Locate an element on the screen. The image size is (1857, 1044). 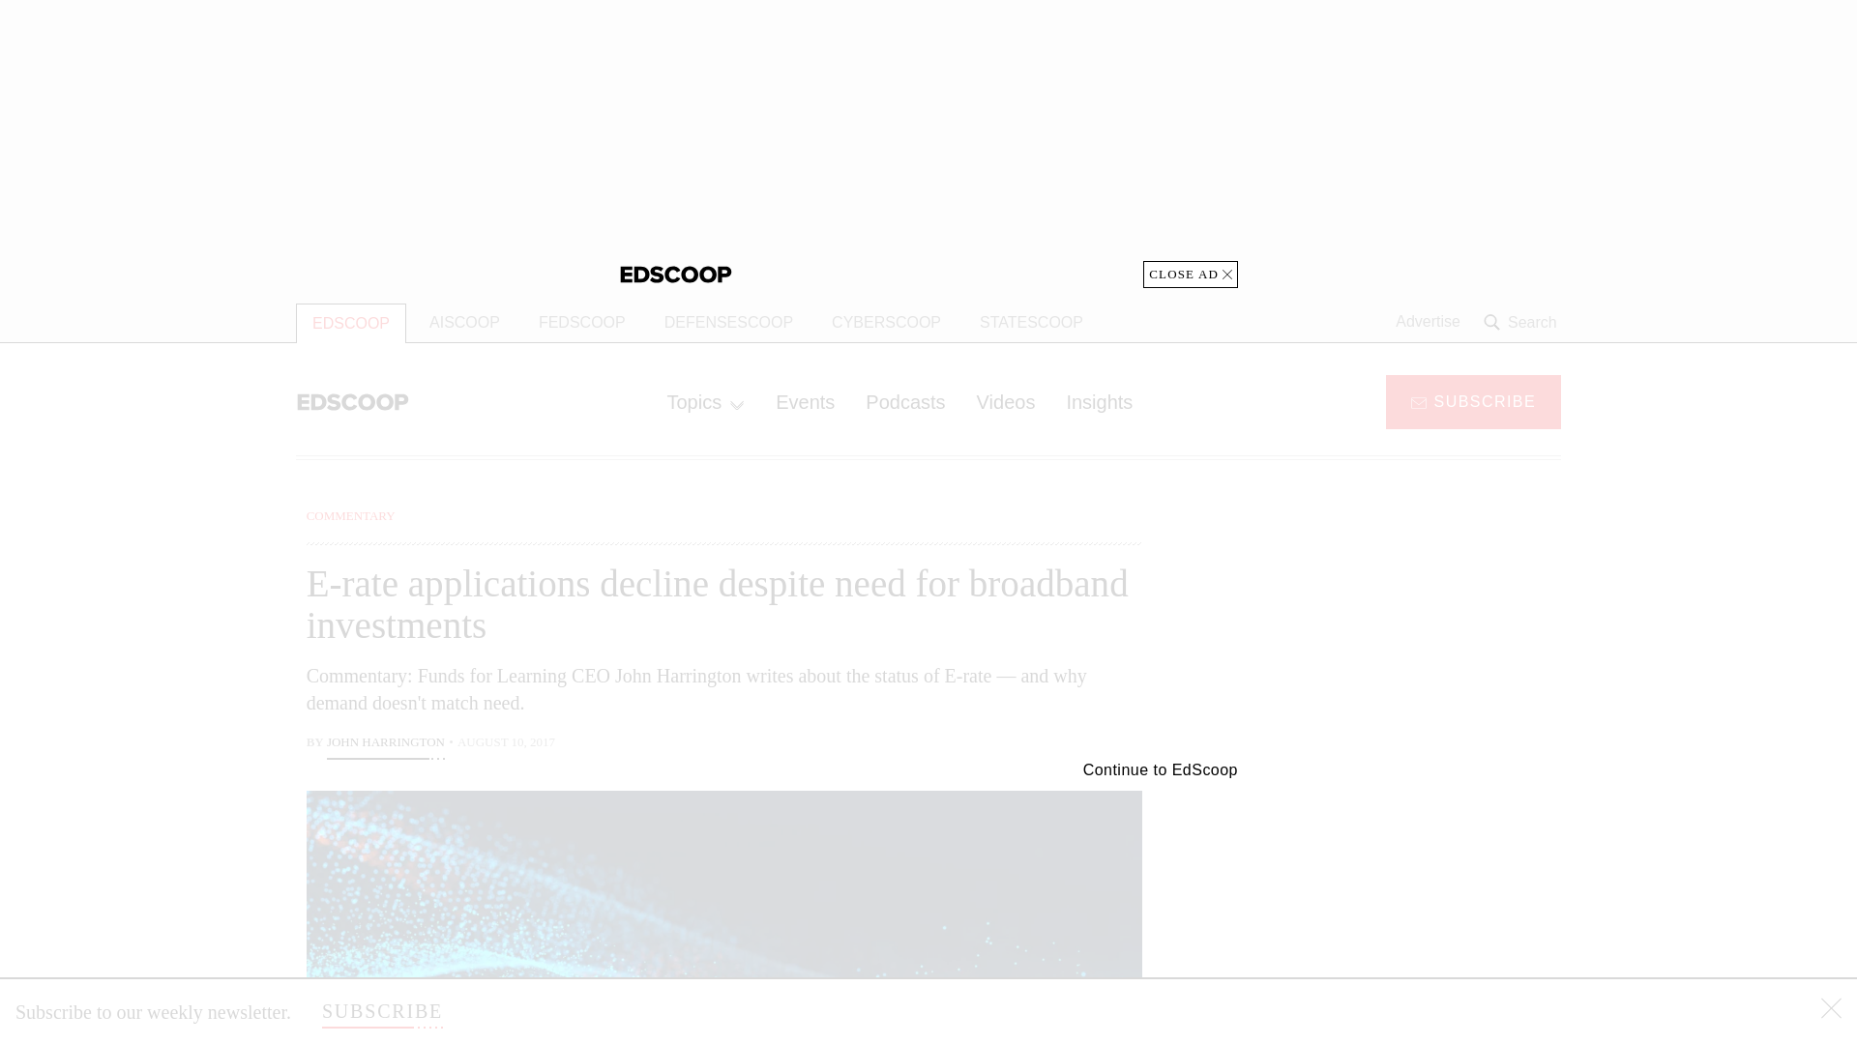
STATESCOOP is located at coordinates (1031, 323).